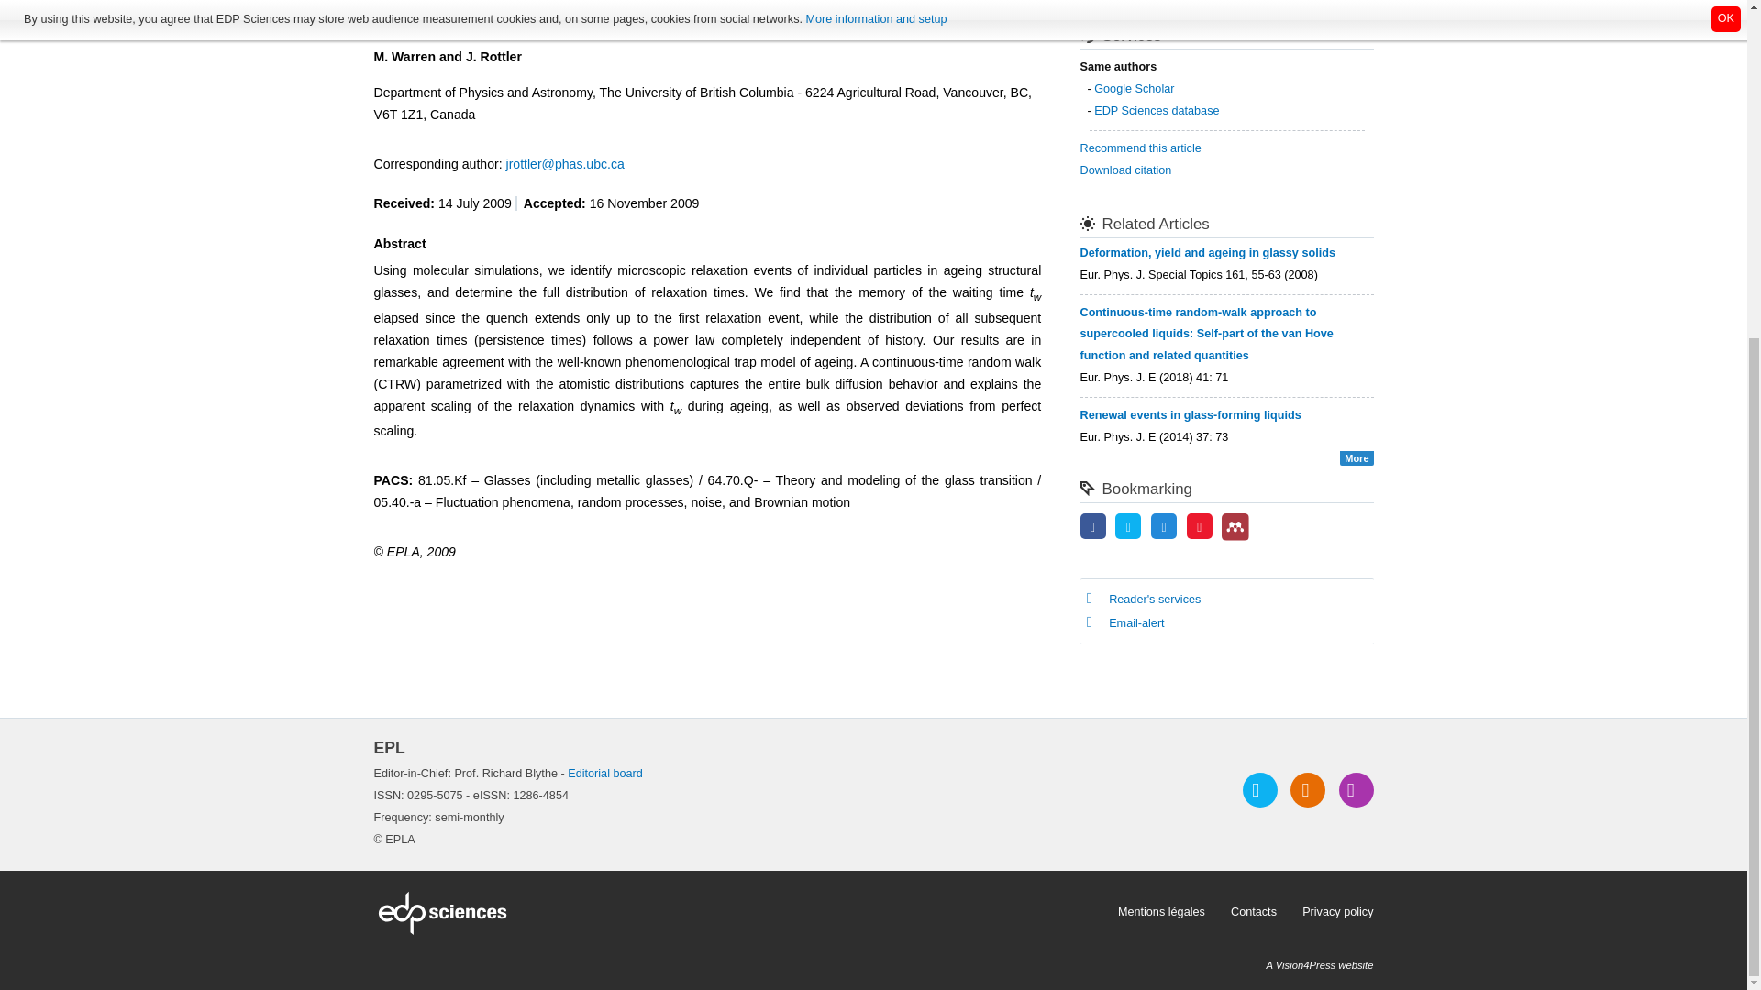 Image resolution: width=1761 pixels, height=990 pixels. I want to click on Share on Facebook, so click(1093, 528).